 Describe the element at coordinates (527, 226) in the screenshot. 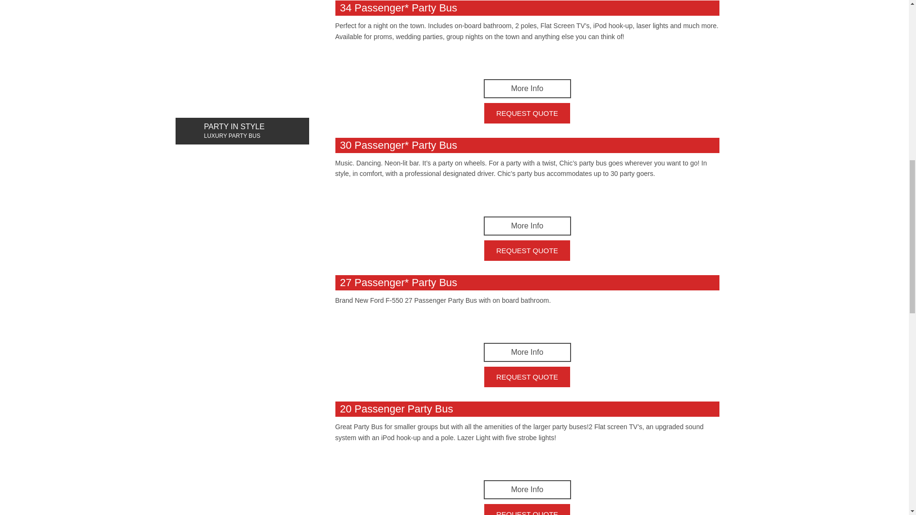

I see `More Info` at that location.